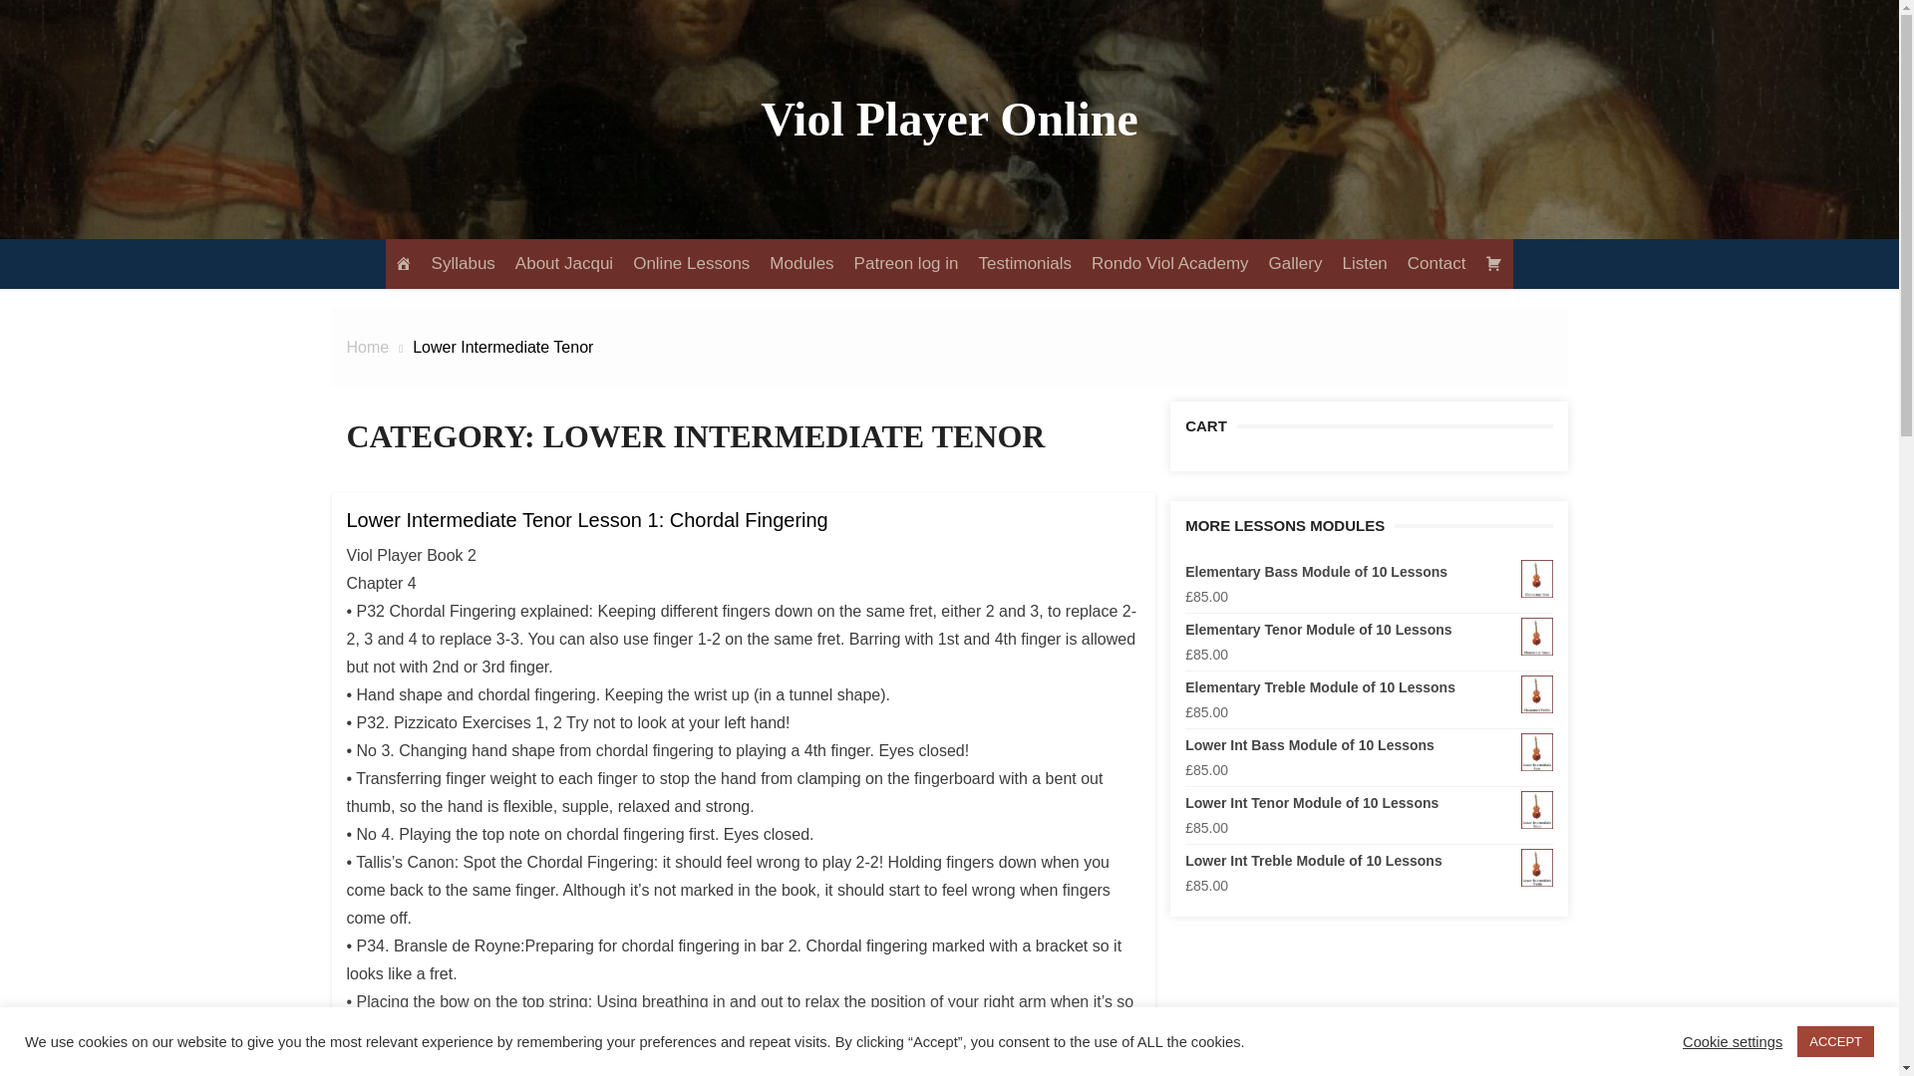 The image size is (1914, 1076). I want to click on About Jacqui, so click(564, 263).